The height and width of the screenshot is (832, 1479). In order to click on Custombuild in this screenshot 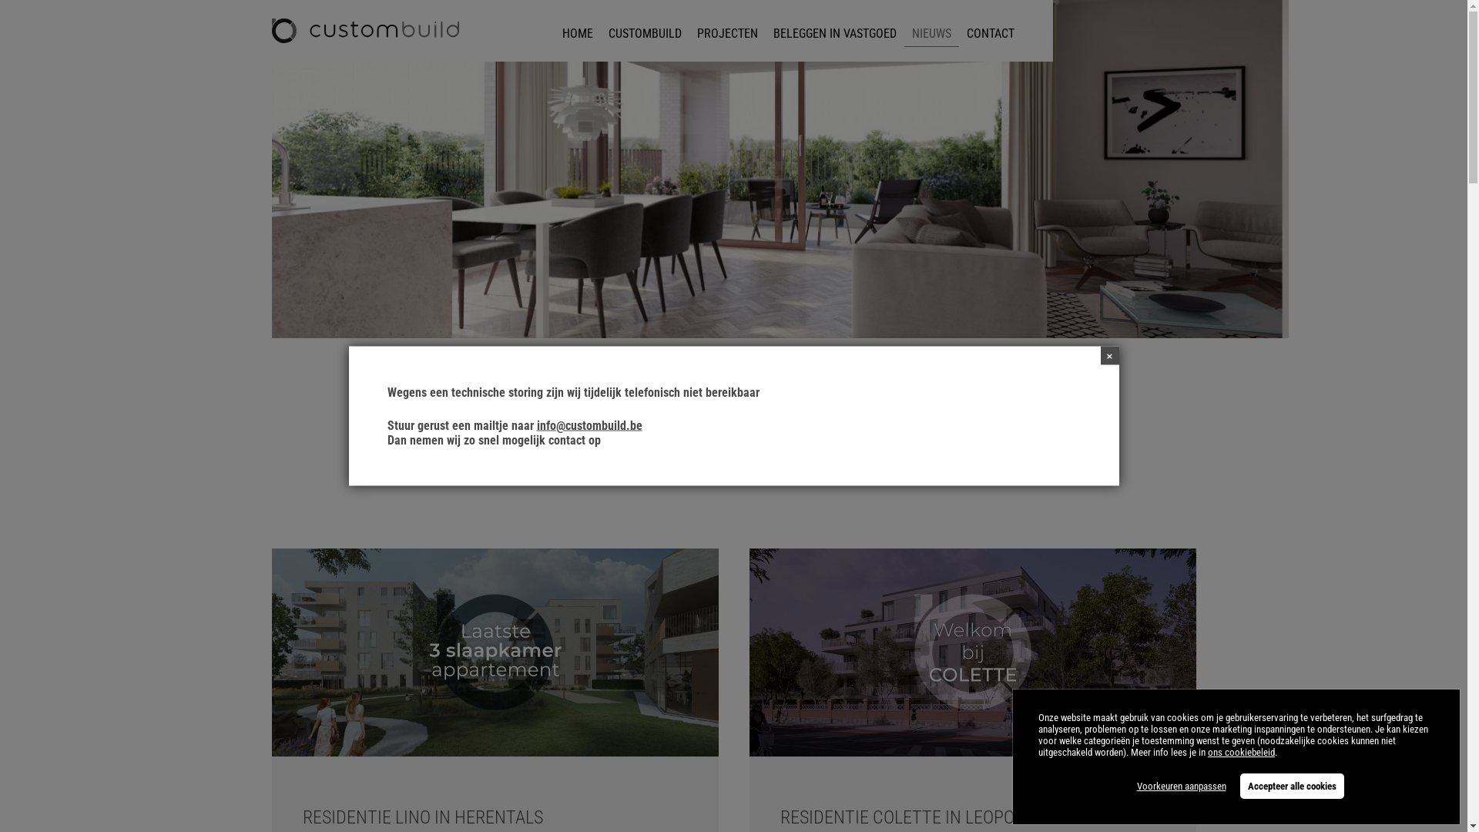, I will do `click(365, 31)`.